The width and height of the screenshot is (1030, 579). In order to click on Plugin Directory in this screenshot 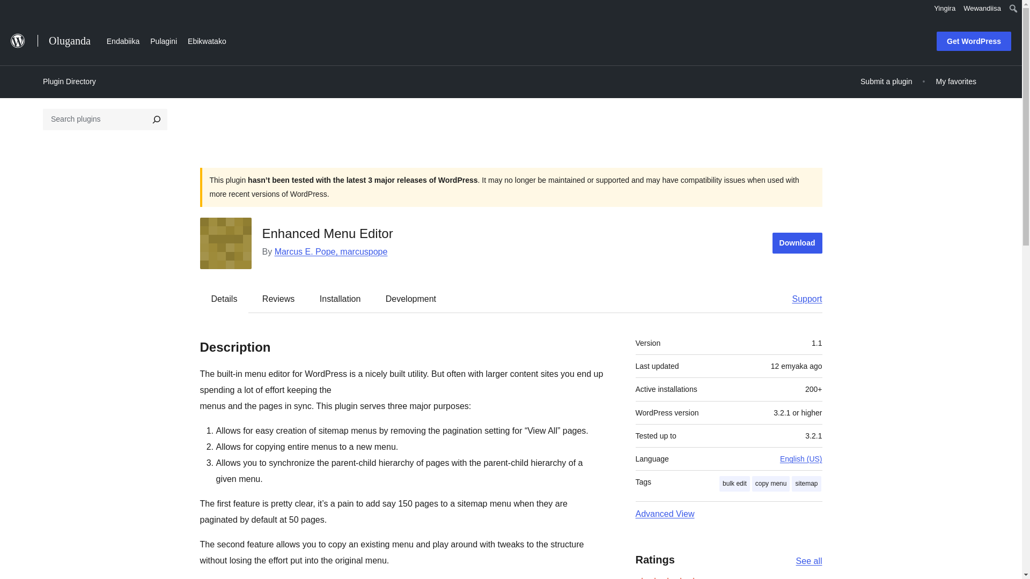, I will do `click(69, 81)`.